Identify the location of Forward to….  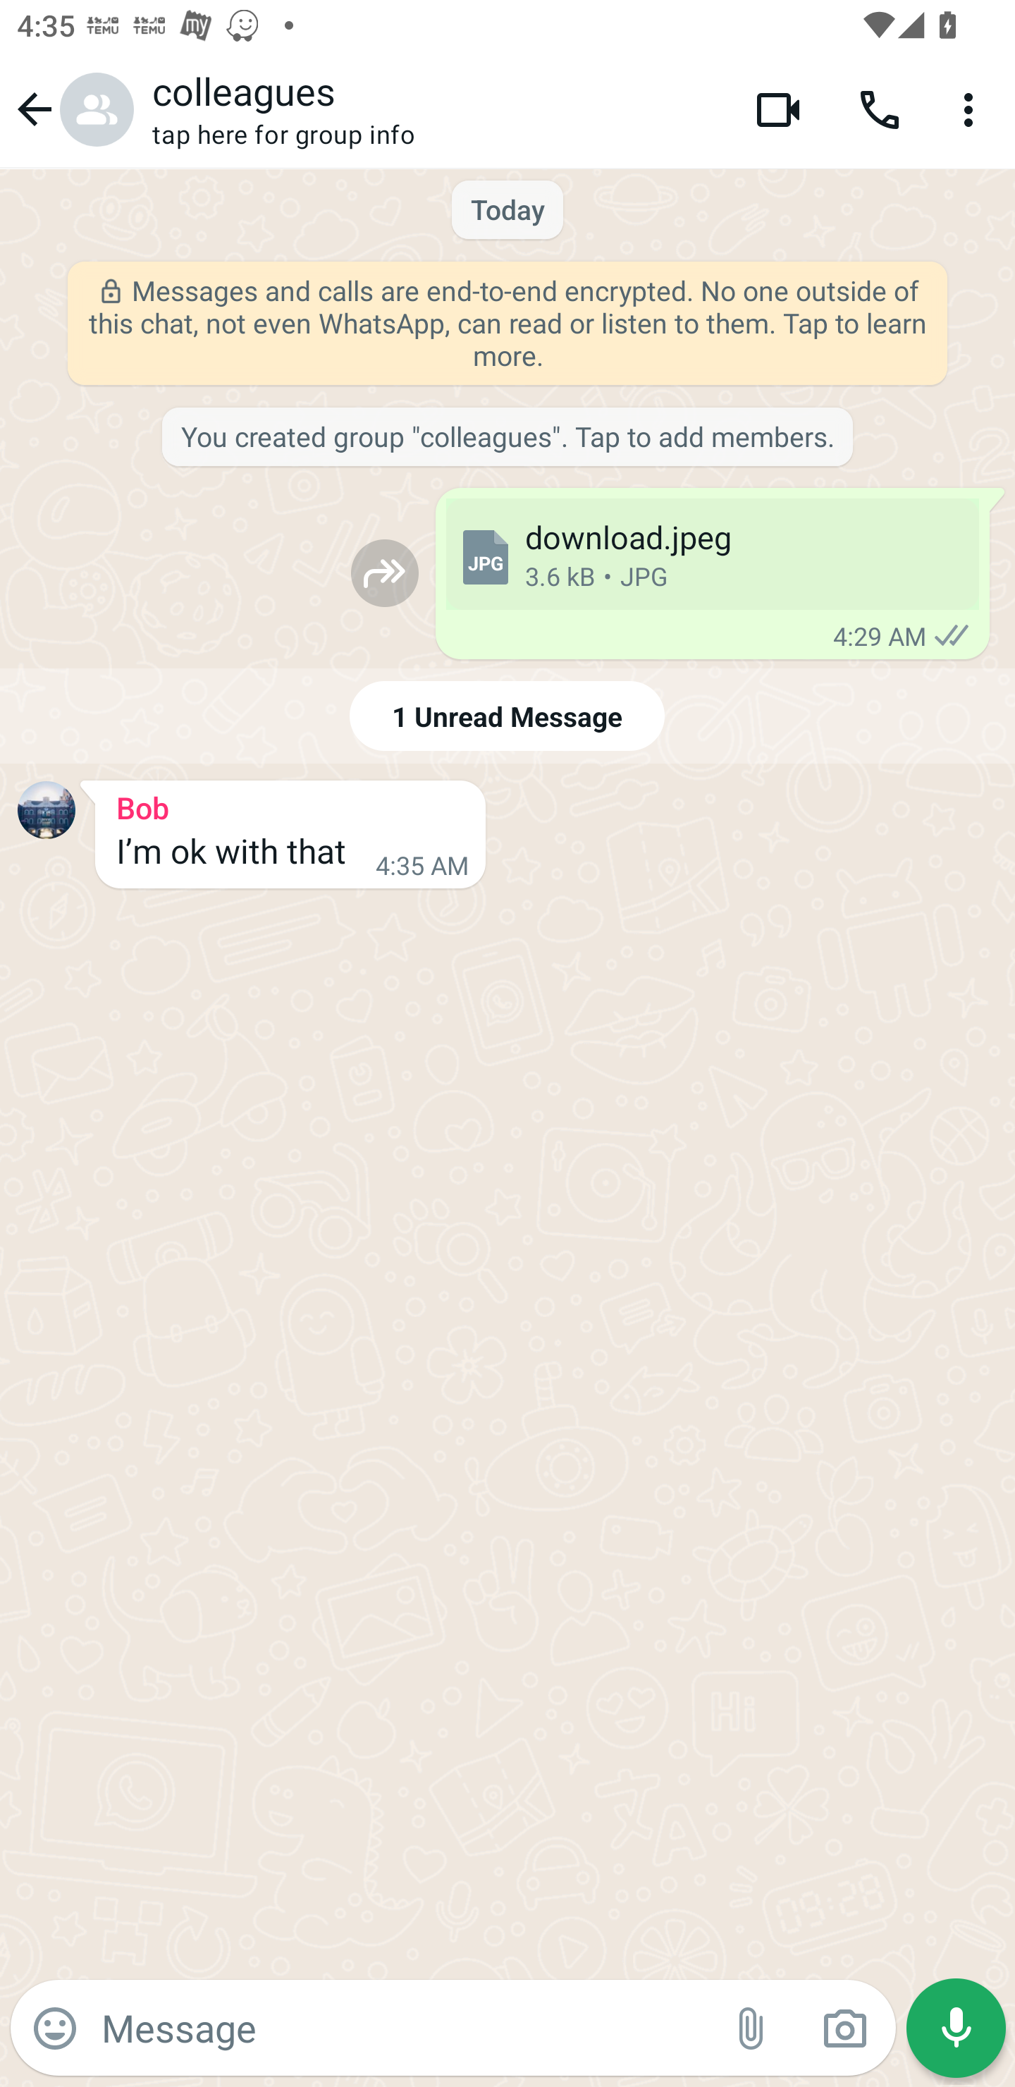
(385, 573).